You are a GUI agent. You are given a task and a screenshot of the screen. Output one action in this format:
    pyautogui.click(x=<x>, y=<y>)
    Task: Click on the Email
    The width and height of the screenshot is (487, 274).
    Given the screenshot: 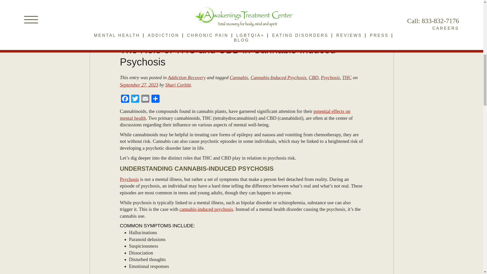 What is the action you would take?
    pyautogui.click(x=145, y=99)
    